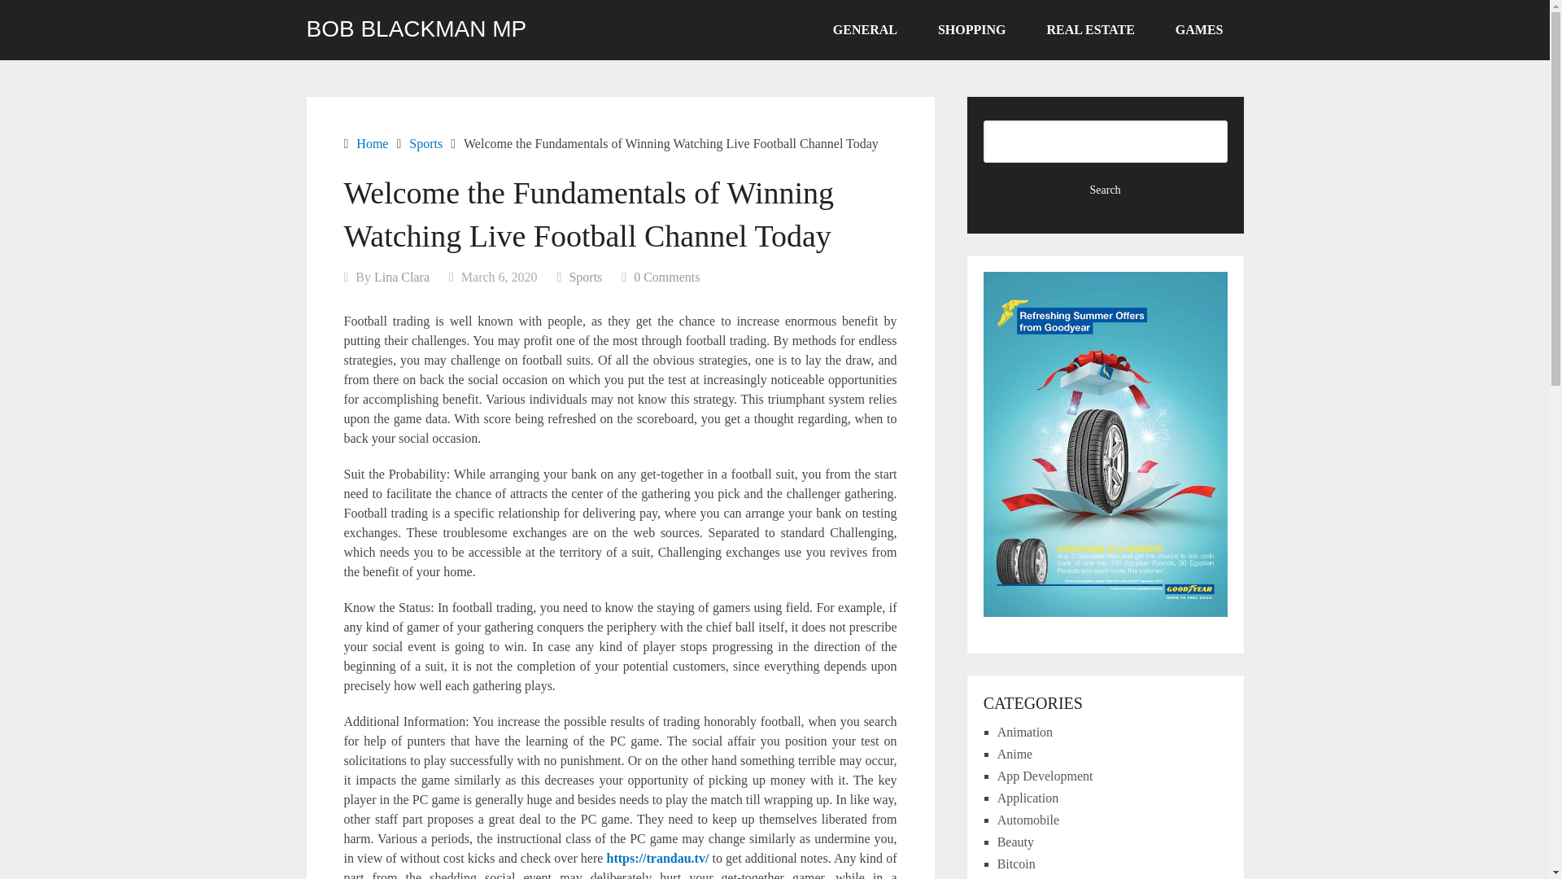  Describe the element at coordinates (1045, 776) in the screenshot. I see `App Development` at that location.